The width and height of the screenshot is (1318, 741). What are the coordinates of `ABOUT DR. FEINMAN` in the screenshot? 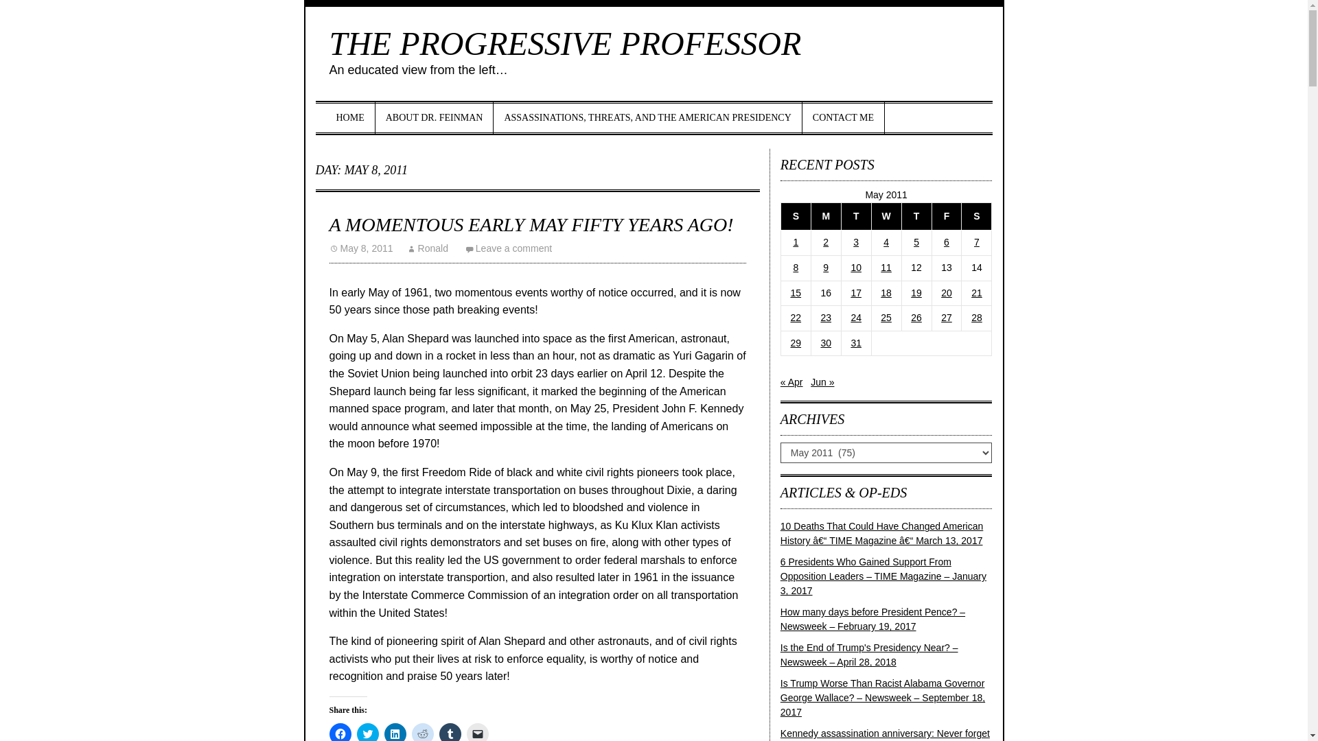 It's located at (435, 117).